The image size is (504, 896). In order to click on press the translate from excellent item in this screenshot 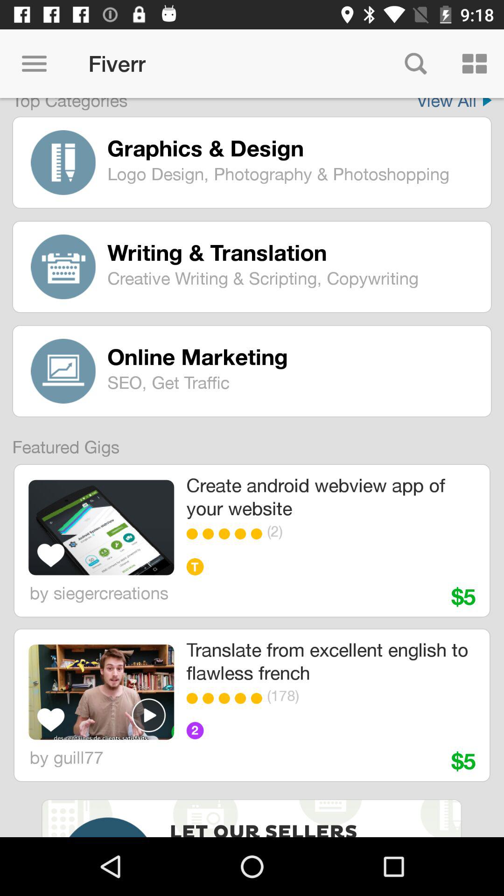, I will do `click(330, 661)`.